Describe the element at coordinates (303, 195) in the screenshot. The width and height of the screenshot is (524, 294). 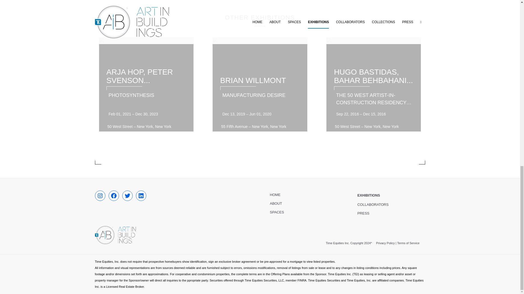
I see `HOME` at that location.